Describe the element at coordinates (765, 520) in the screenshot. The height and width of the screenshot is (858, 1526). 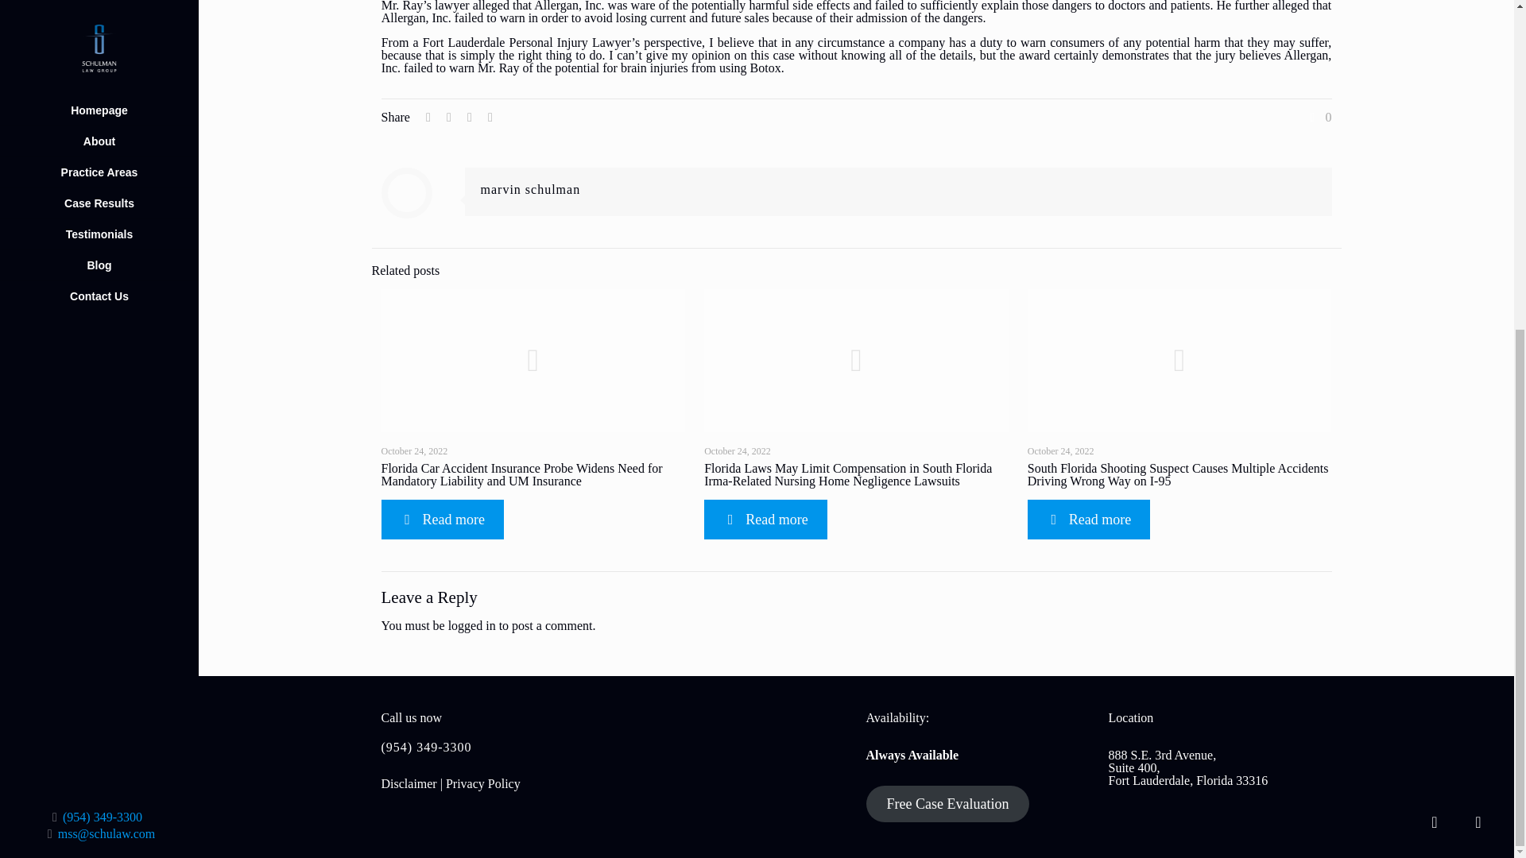
I see `Read more` at that location.